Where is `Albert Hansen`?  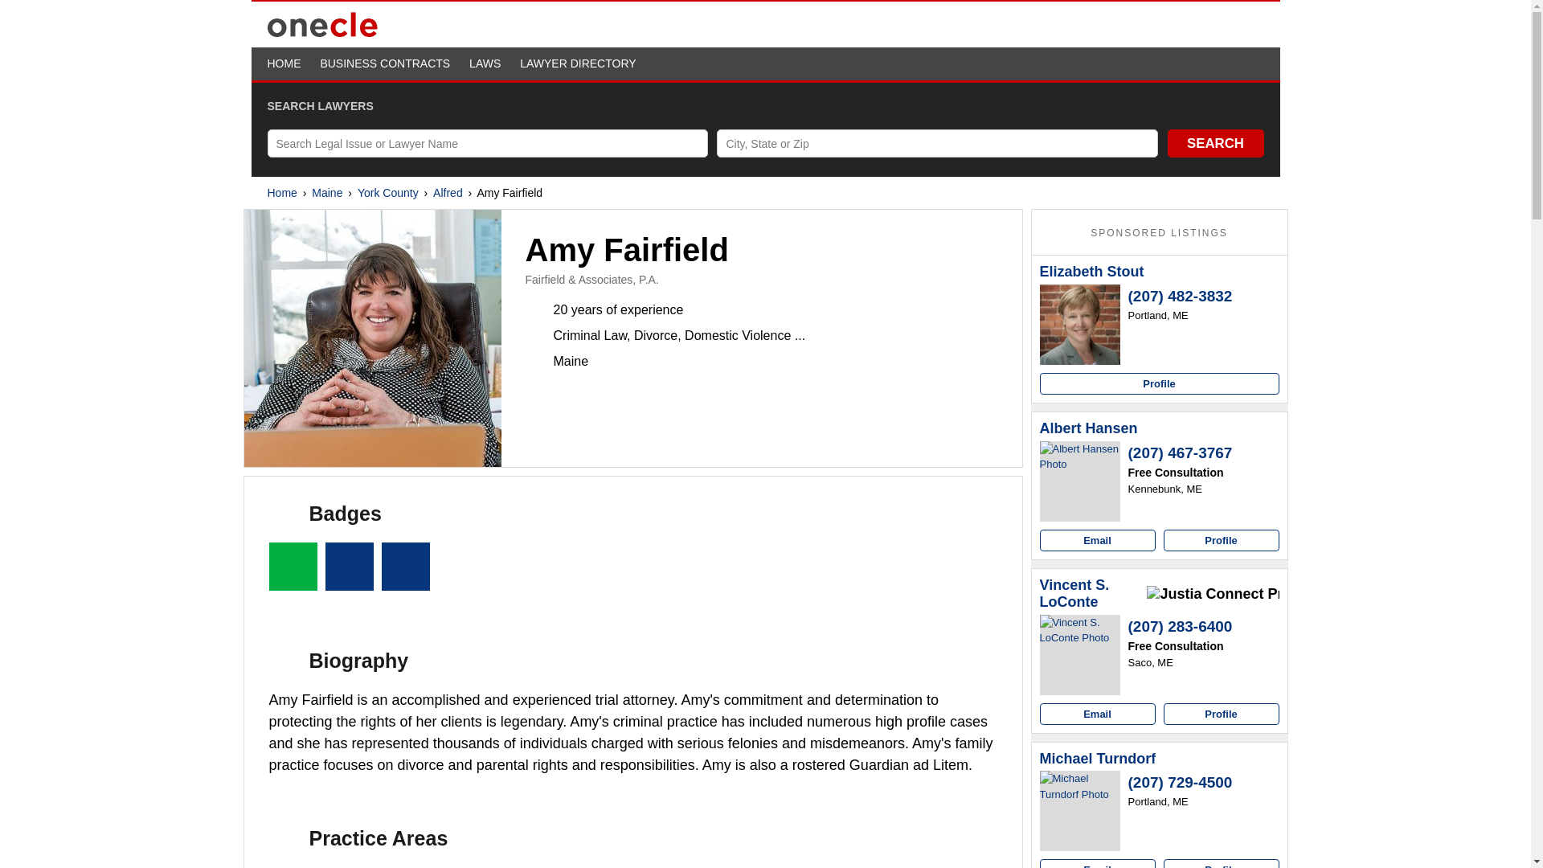
Albert Hansen is located at coordinates (1080, 481).